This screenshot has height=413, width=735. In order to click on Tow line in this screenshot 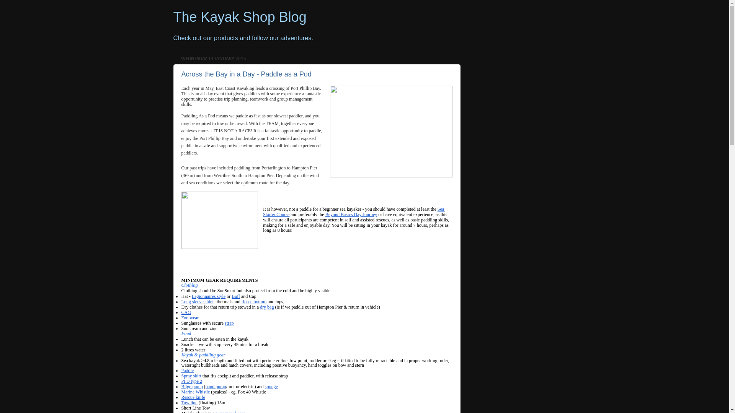, I will do `click(189, 403)`.